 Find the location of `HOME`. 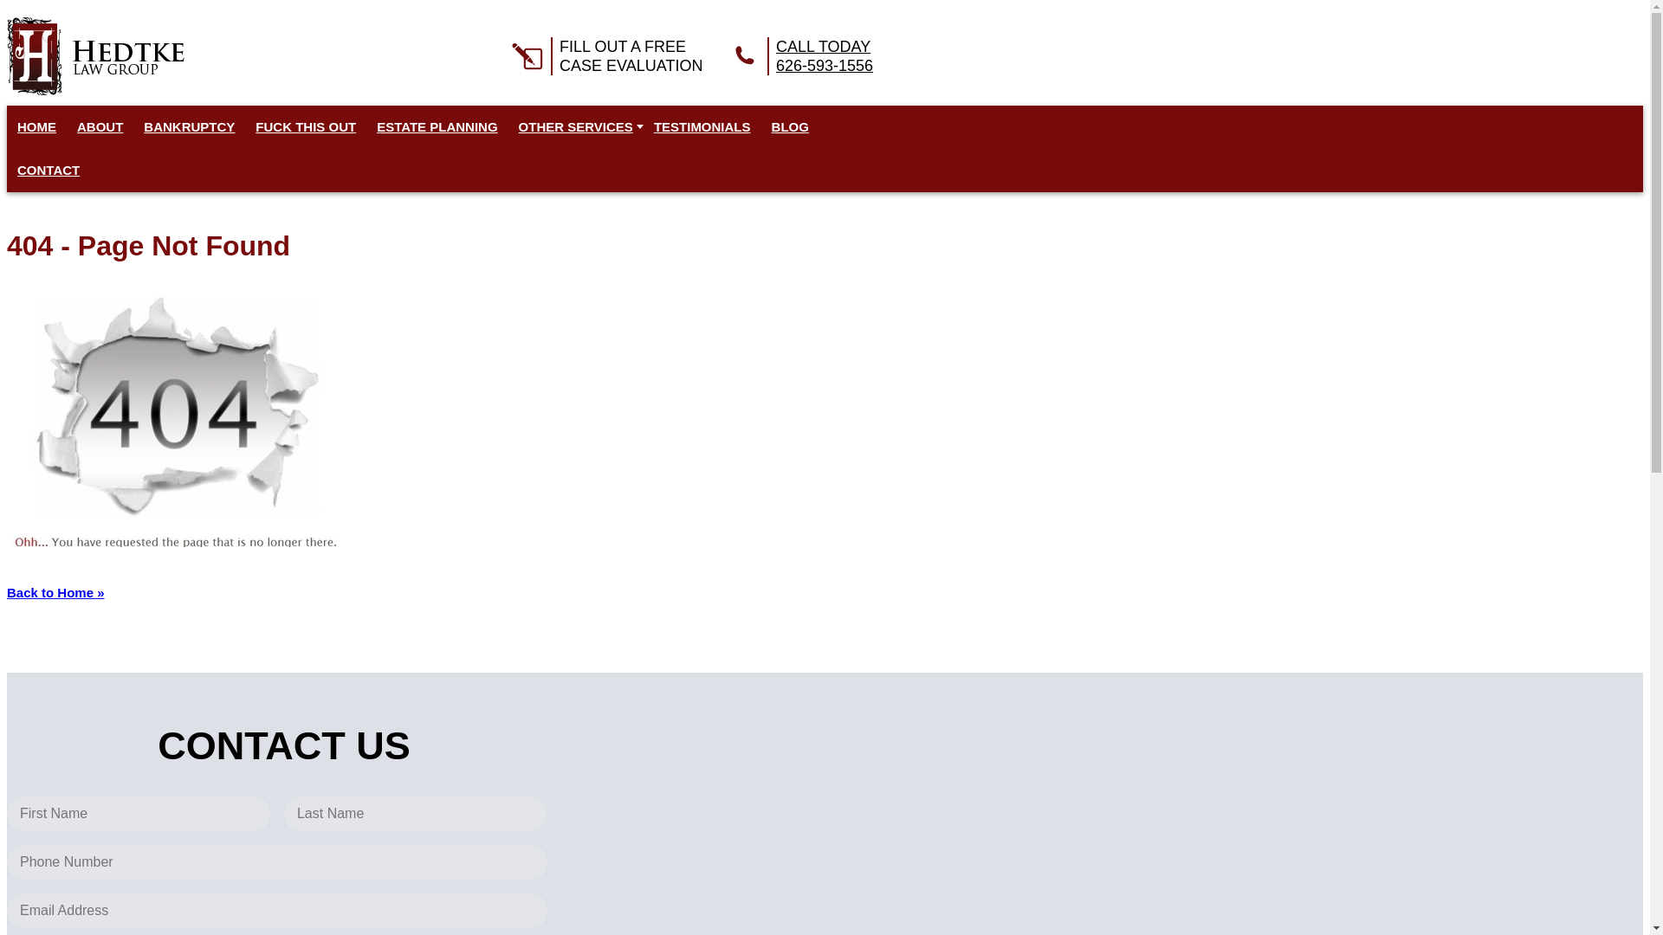

HOME is located at coordinates (305, 126).